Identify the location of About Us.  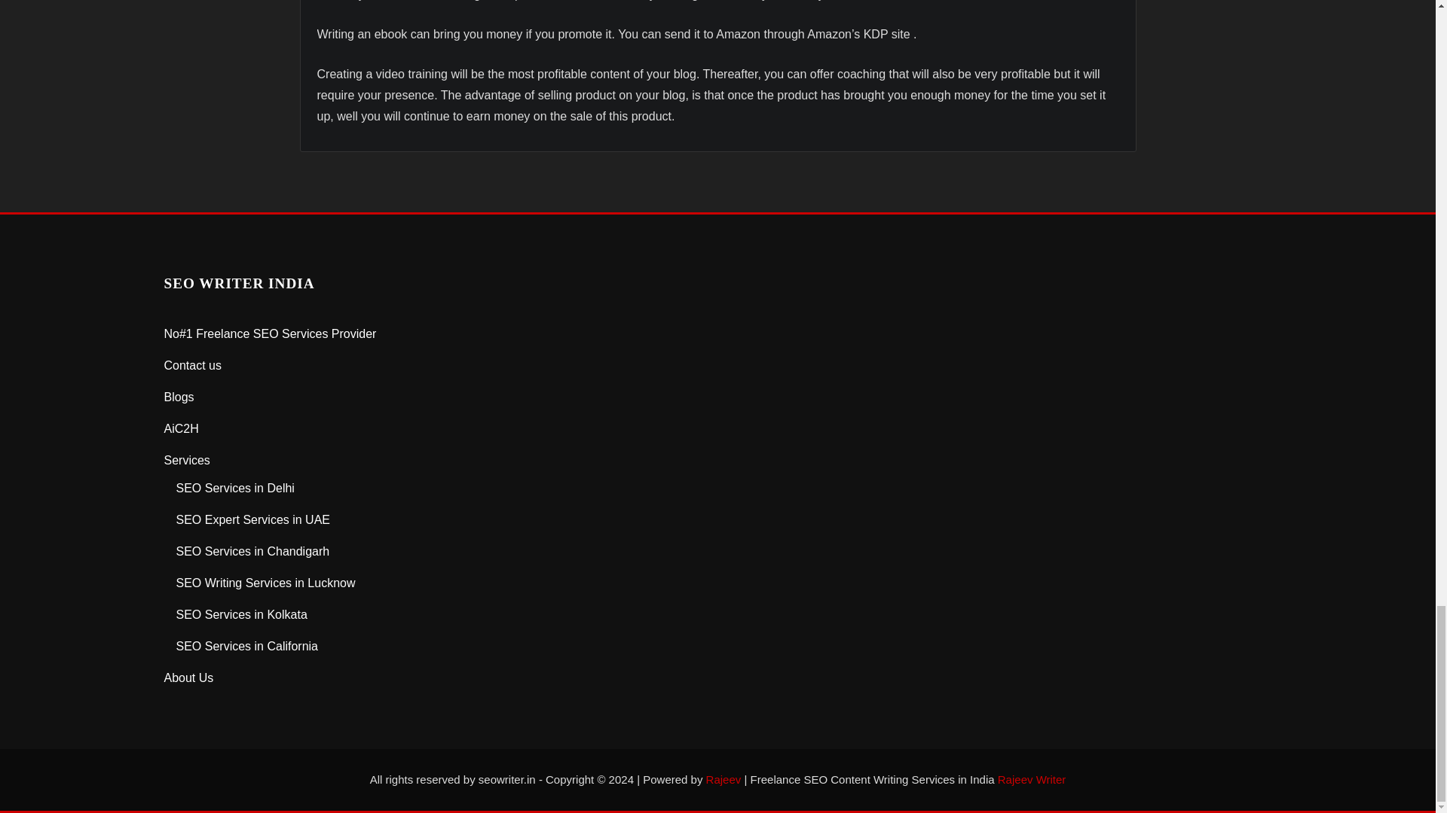
(189, 677).